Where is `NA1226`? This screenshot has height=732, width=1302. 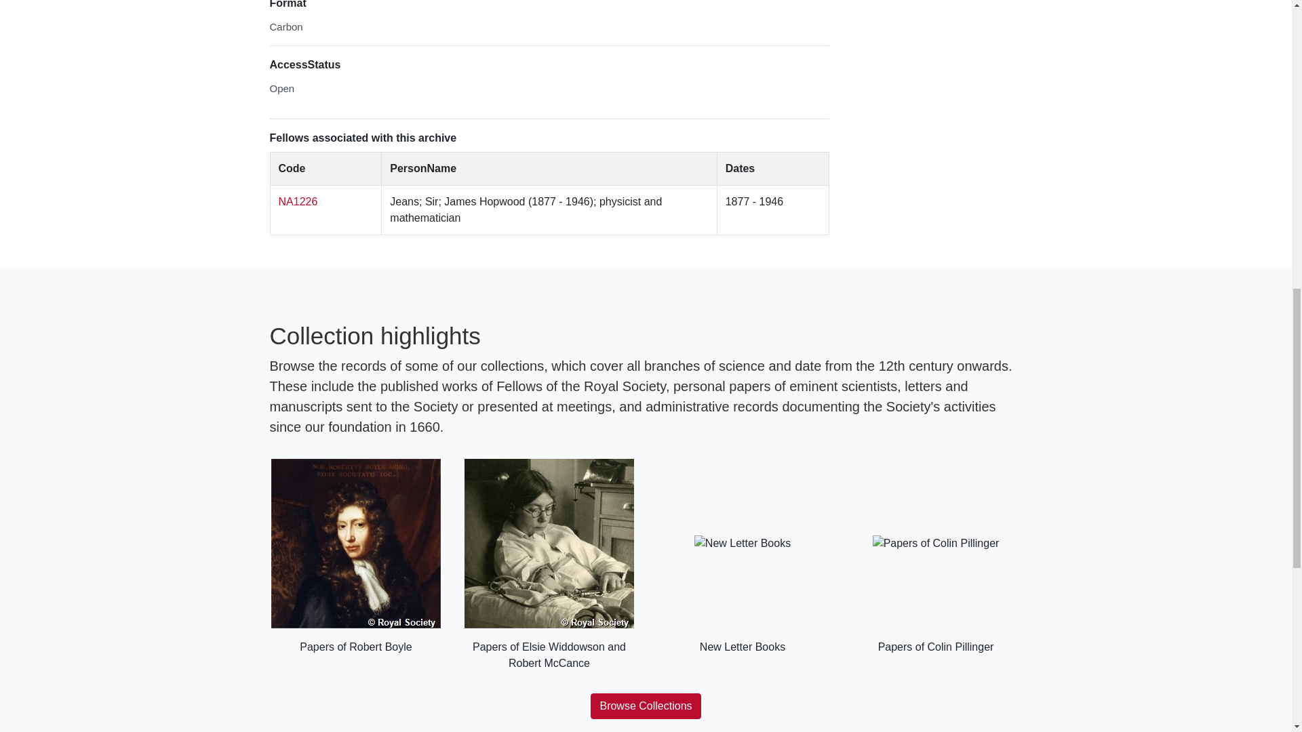 NA1226 is located at coordinates (298, 201).